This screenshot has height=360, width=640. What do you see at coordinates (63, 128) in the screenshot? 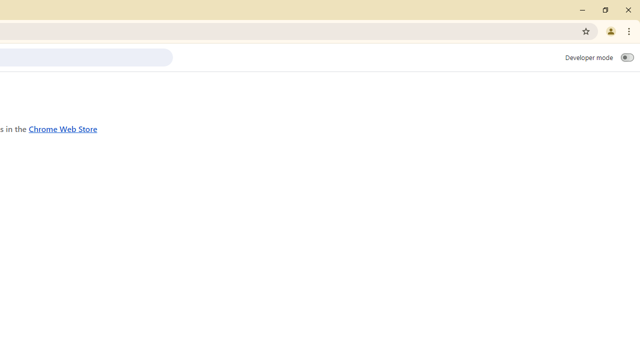
I see `Chrome Web Store` at bounding box center [63, 128].